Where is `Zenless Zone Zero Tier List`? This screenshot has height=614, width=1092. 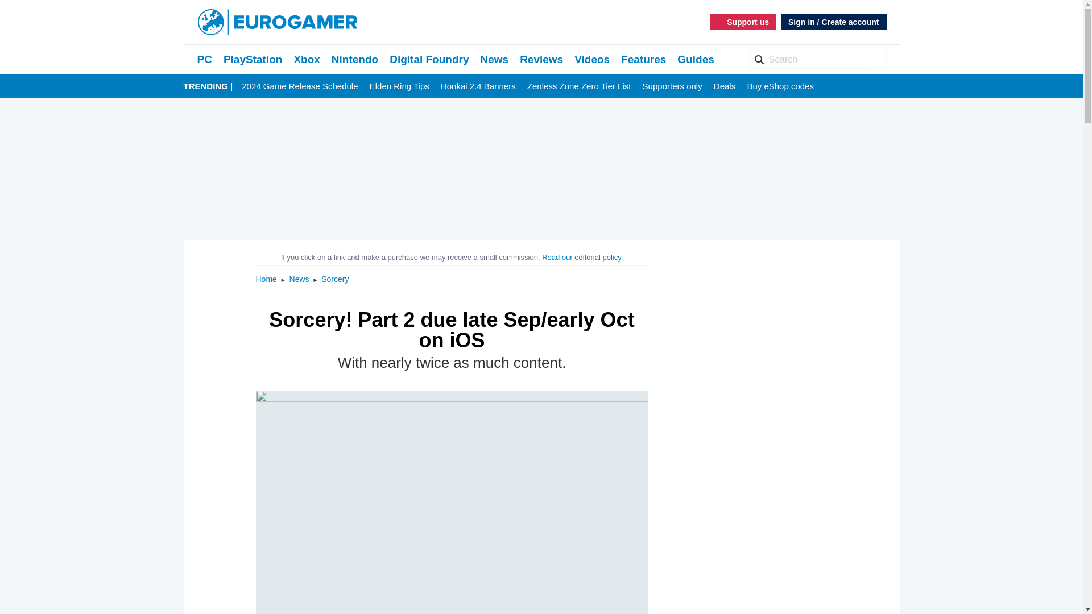
Zenless Zone Zero Tier List is located at coordinates (579, 86).